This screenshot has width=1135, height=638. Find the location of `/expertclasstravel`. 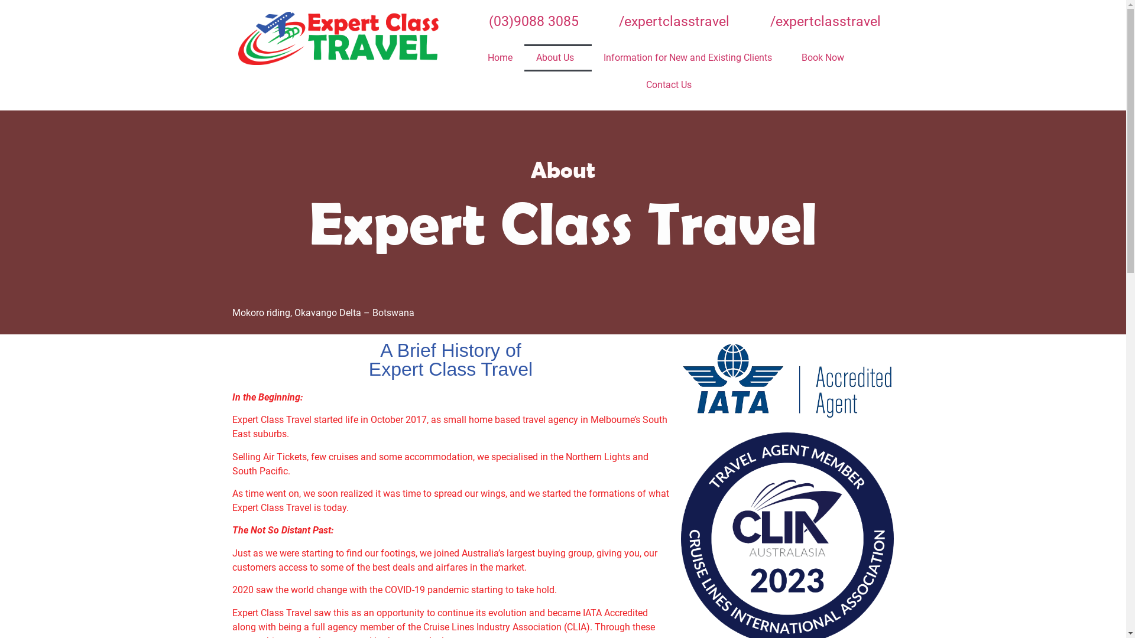

/expertclasstravel is located at coordinates (659, 22).